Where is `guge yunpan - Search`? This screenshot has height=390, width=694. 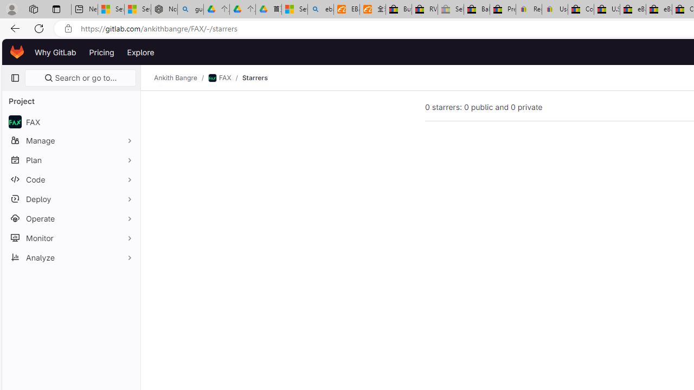 guge yunpan - Search is located at coordinates (190, 10).